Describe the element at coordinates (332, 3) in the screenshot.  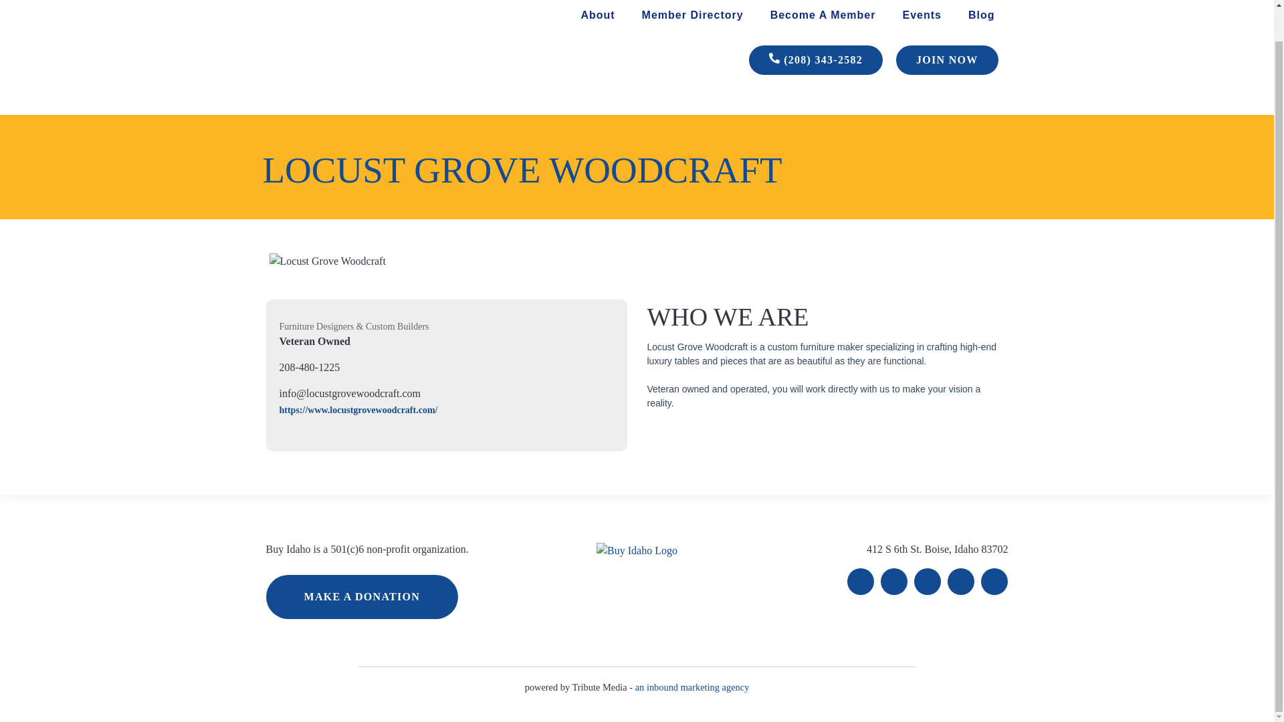
I see `Home` at that location.